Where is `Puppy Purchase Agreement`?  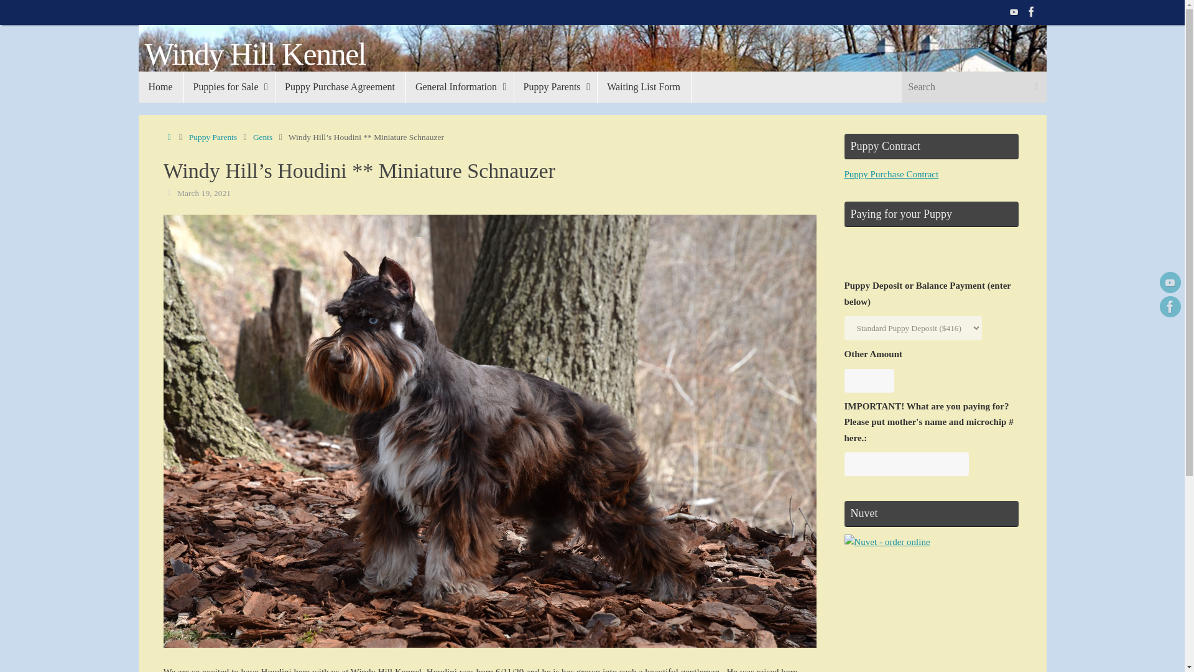
Puppy Purchase Agreement is located at coordinates (340, 87).